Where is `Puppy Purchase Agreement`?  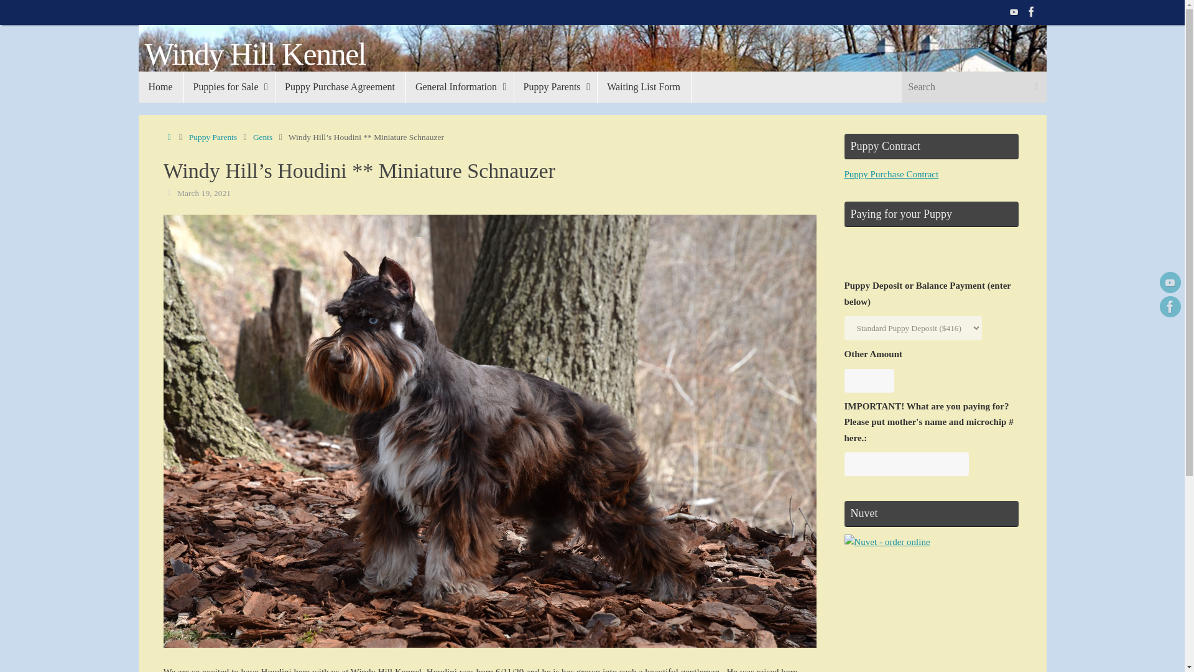
Puppy Purchase Agreement is located at coordinates (340, 87).